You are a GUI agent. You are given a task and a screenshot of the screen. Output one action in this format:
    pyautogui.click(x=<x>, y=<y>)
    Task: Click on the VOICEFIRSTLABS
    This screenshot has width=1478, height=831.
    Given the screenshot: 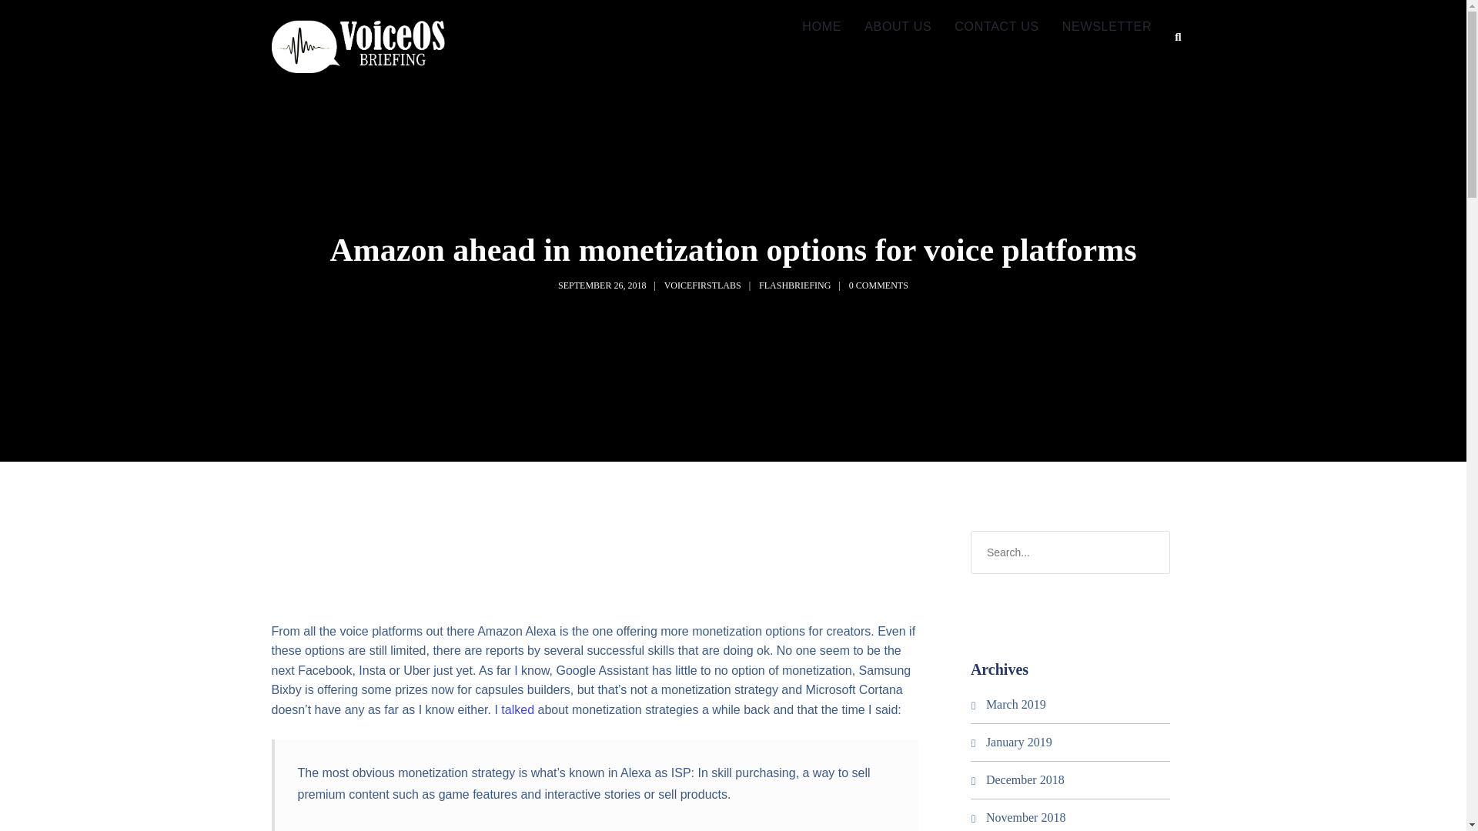 What is the action you would take?
    pyautogui.click(x=702, y=285)
    